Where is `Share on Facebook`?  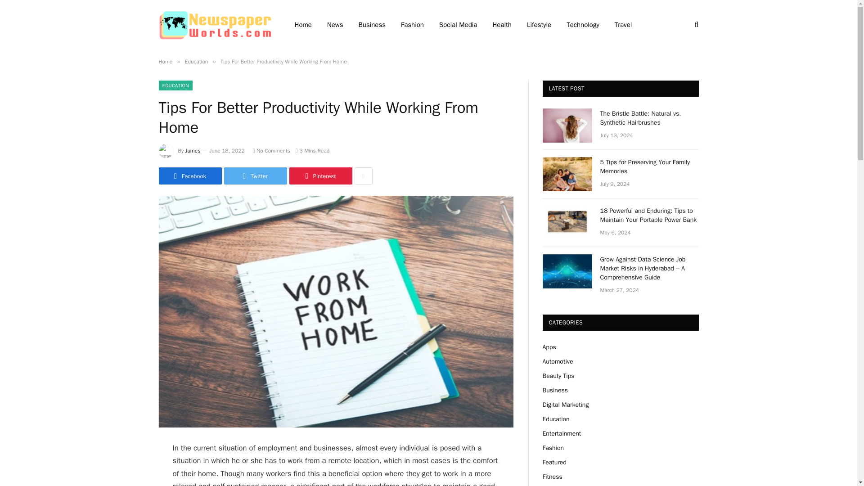 Share on Facebook is located at coordinates (189, 175).